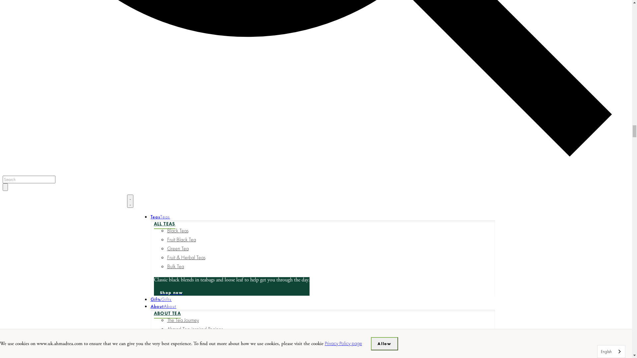 The image size is (637, 358). What do you see at coordinates (16, 21) in the screenshot?
I see `Teas` at bounding box center [16, 21].